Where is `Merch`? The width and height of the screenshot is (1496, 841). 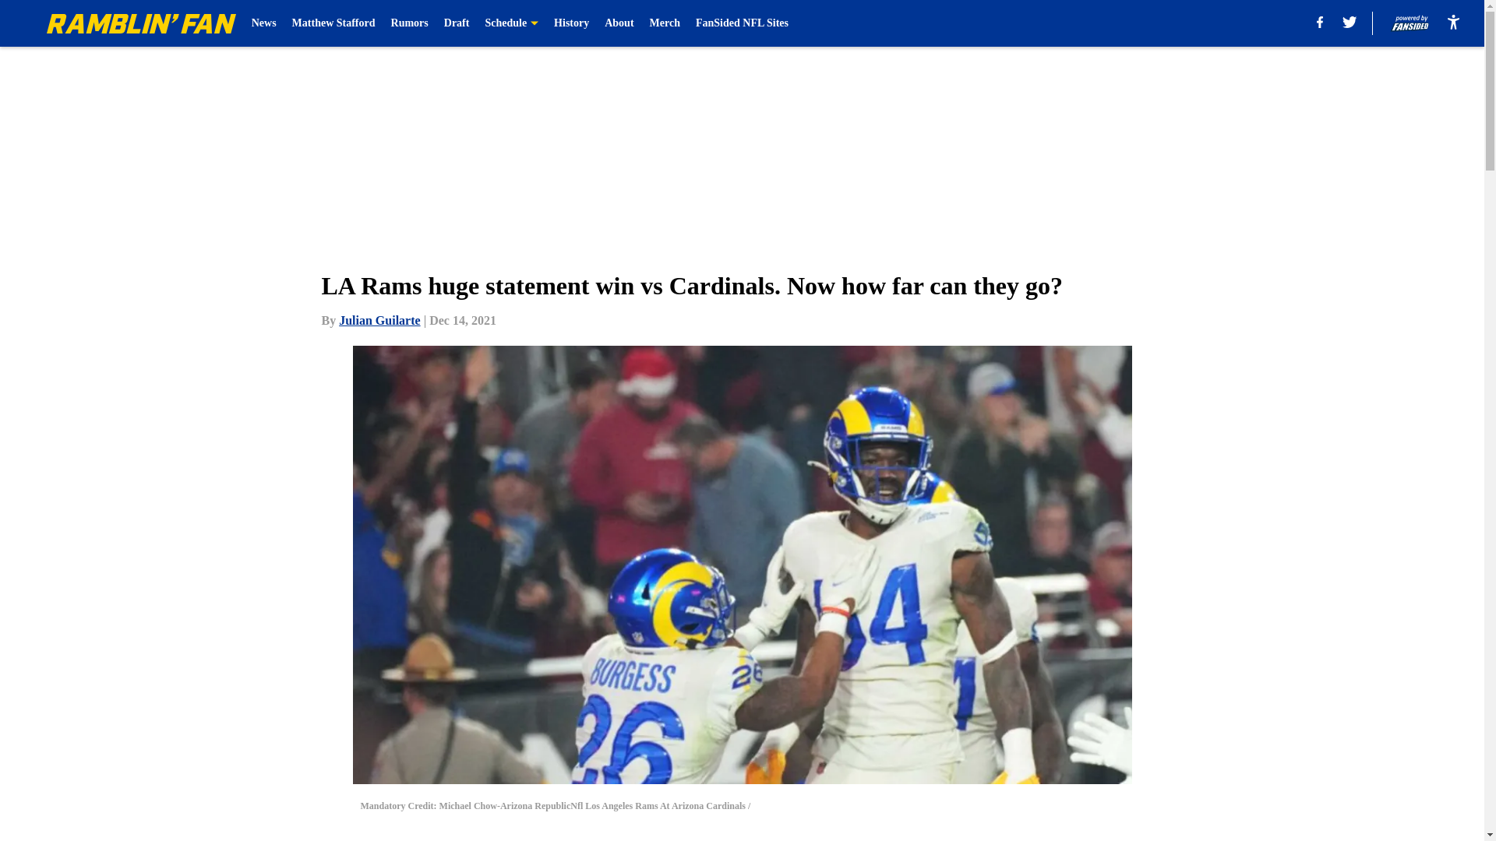
Merch is located at coordinates (665, 23).